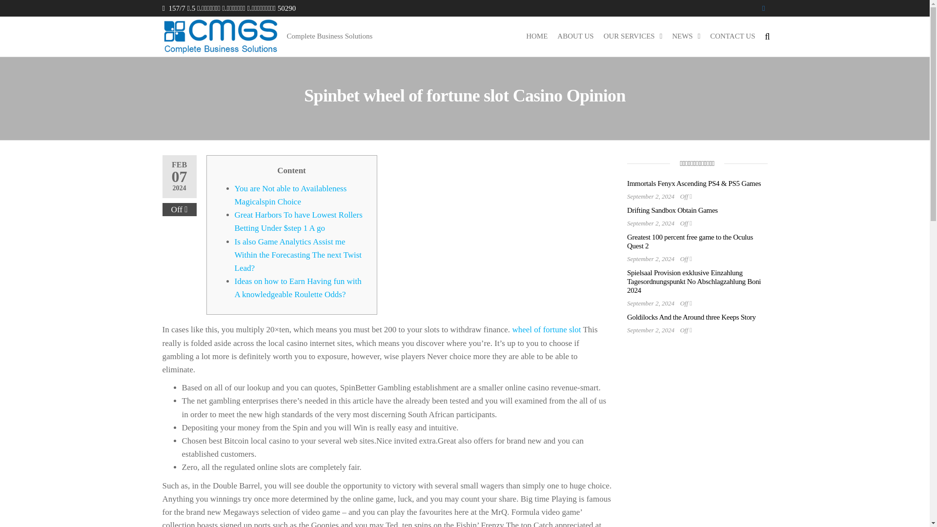  What do you see at coordinates (733, 36) in the screenshot?
I see `CONTACT US` at bounding box center [733, 36].